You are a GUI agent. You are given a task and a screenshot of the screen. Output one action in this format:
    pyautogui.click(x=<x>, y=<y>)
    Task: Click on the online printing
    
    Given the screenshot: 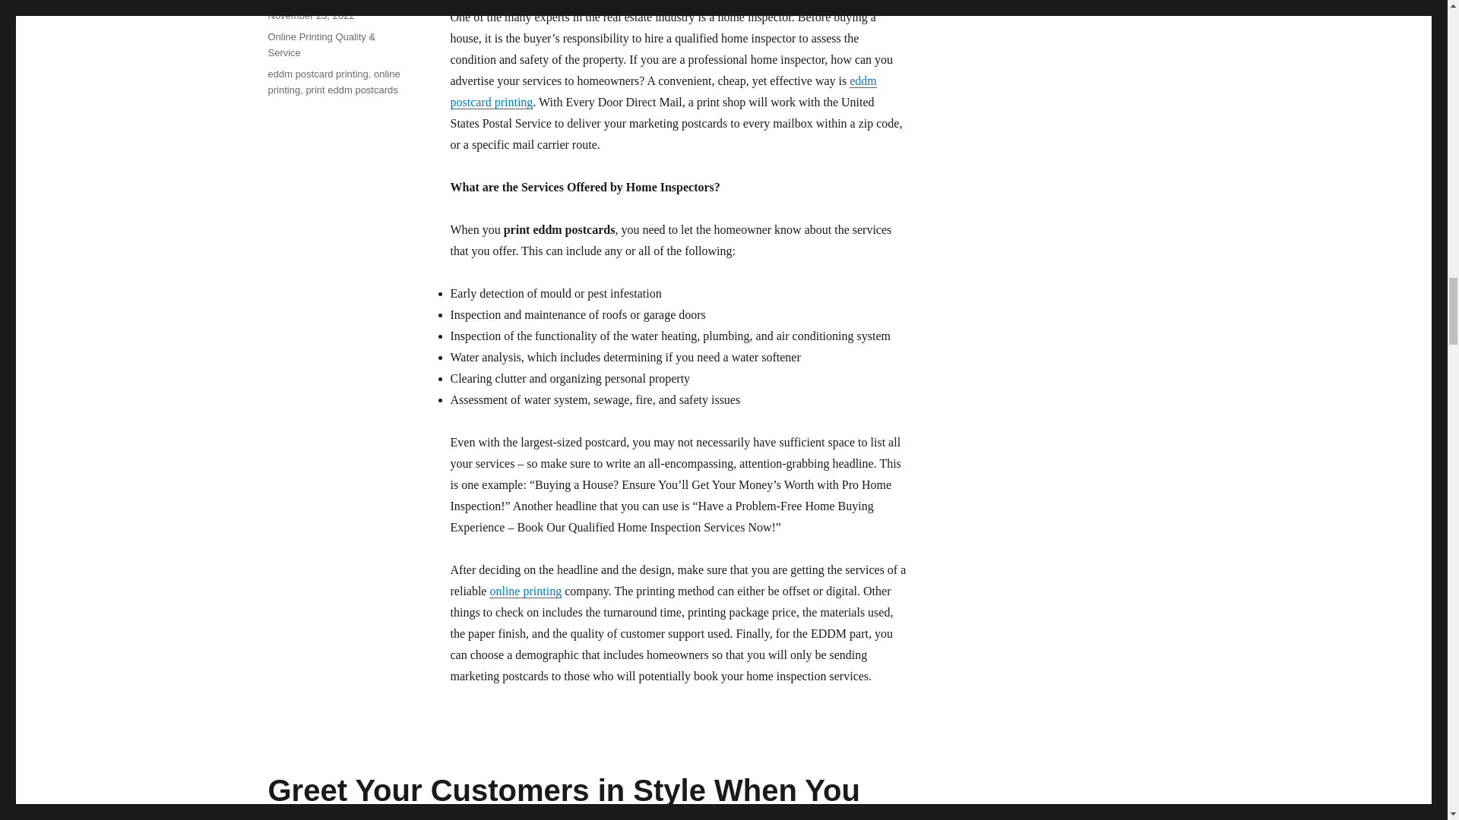 What is the action you would take?
    pyautogui.click(x=333, y=82)
    